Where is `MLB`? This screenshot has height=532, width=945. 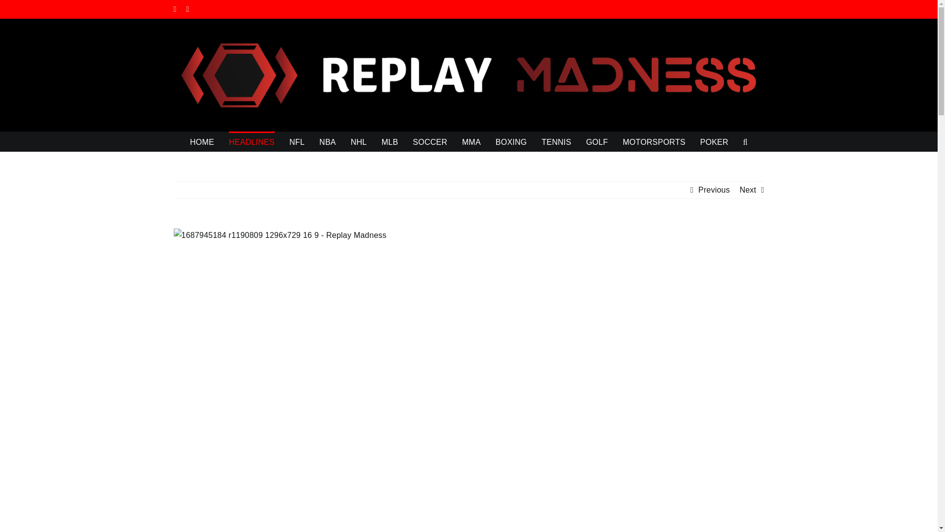
MLB is located at coordinates (390, 141).